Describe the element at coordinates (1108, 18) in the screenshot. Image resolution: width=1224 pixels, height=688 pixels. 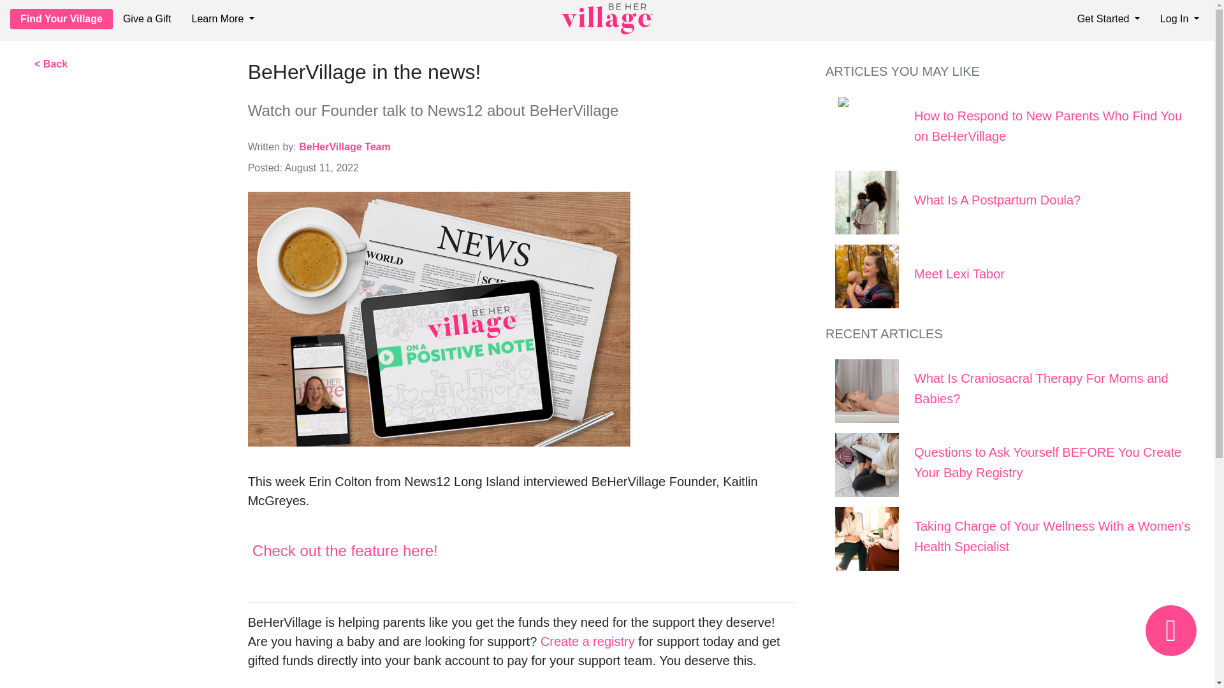
I see `Get Started` at that location.